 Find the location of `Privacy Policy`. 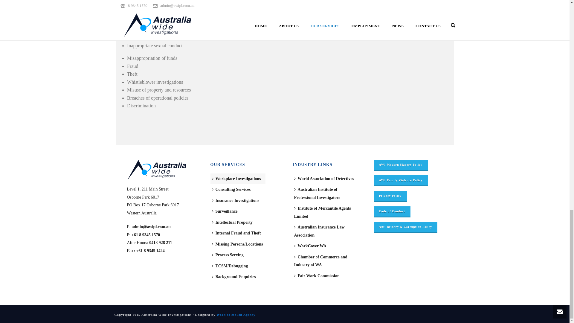

Privacy Policy is located at coordinates (390, 196).